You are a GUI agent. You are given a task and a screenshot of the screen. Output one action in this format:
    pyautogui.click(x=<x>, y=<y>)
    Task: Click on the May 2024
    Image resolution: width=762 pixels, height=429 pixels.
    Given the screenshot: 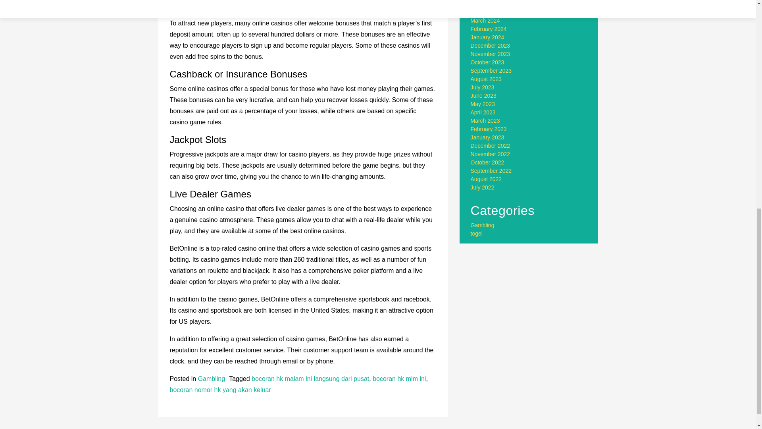 What is the action you would take?
    pyautogui.click(x=483, y=4)
    